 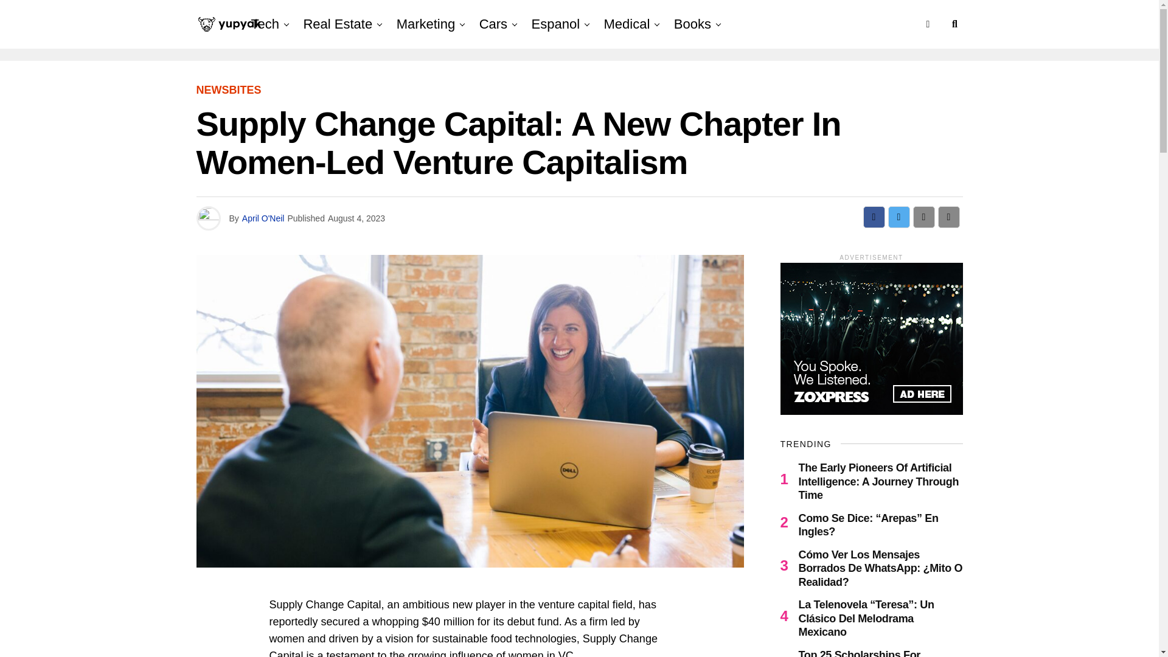 What do you see at coordinates (874, 217) in the screenshot?
I see `Share on Facebook` at bounding box center [874, 217].